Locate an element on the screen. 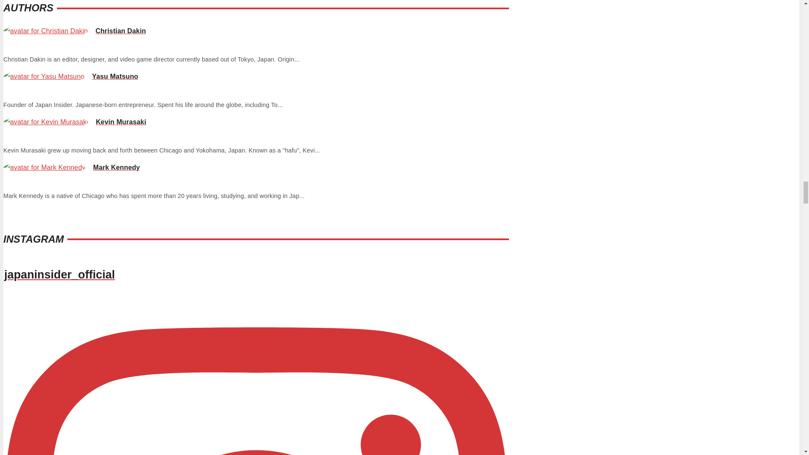 This screenshot has height=455, width=809. Mark Kennedy is located at coordinates (72, 167).